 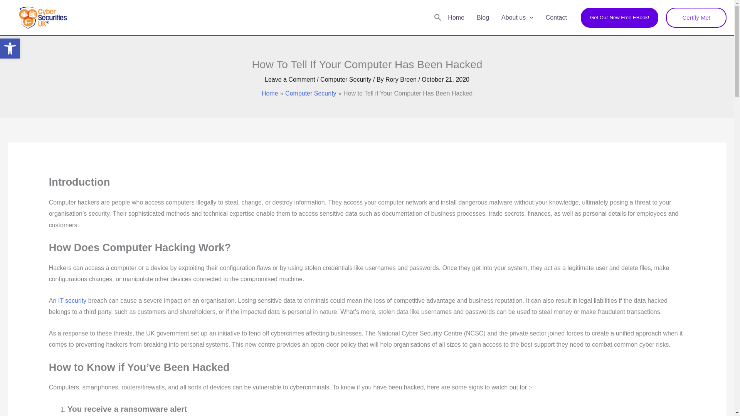 I want to click on Certify Me!, so click(x=620, y=18).